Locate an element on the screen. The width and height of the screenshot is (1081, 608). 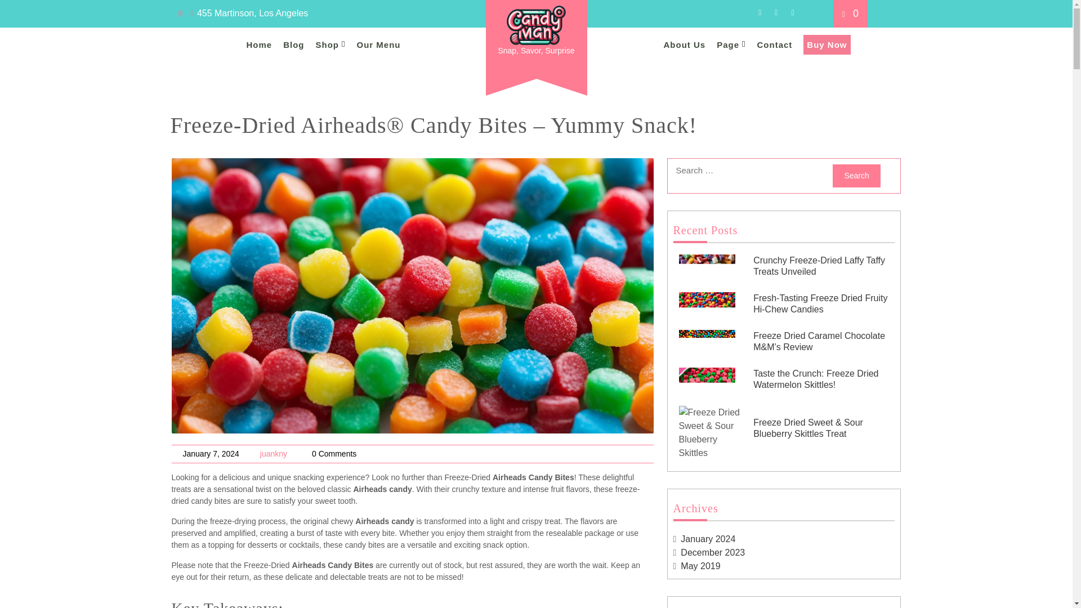
Page is located at coordinates (731, 44).